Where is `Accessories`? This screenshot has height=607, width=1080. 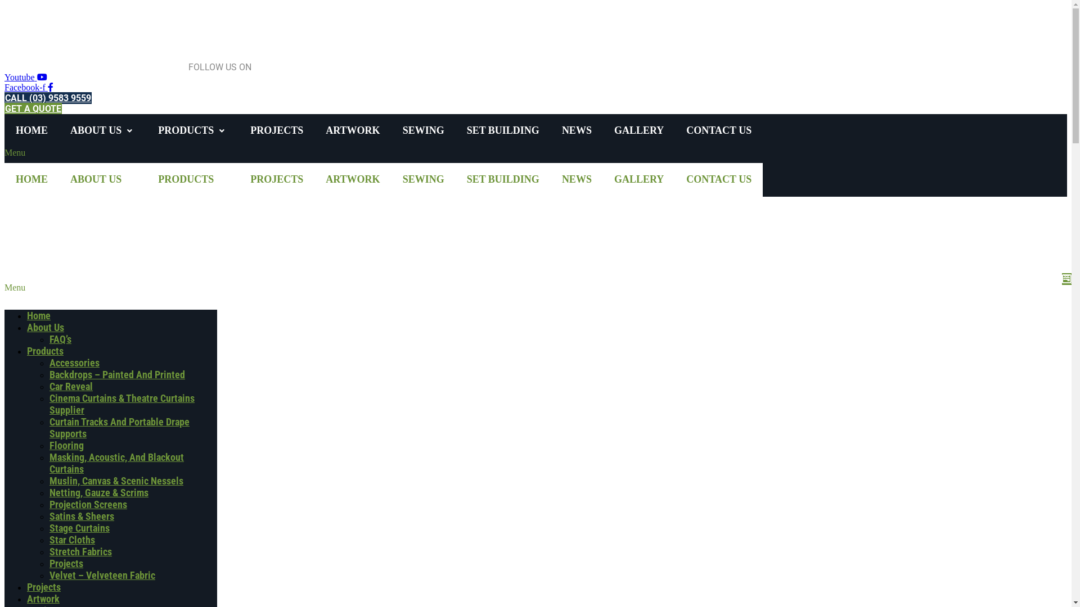
Accessories is located at coordinates (74, 363).